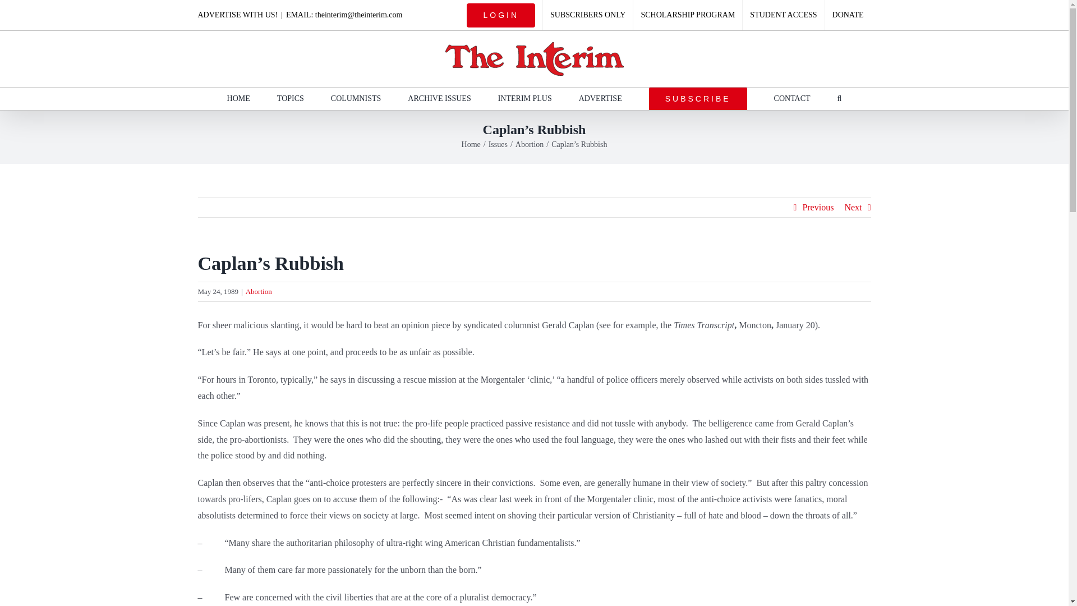 This screenshot has height=606, width=1077. Describe the element at coordinates (471, 144) in the screenshot. I see `Home` at that location.